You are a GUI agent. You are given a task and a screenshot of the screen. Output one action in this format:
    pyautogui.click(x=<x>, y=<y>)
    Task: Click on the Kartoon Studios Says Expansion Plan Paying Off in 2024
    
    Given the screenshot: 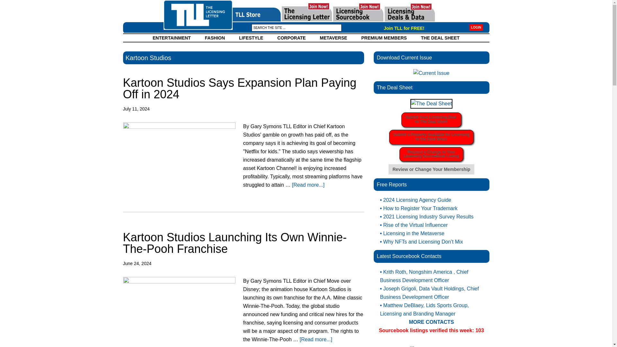 What is the action you would take?
    pyautogui.click(x=384, y=38)
    